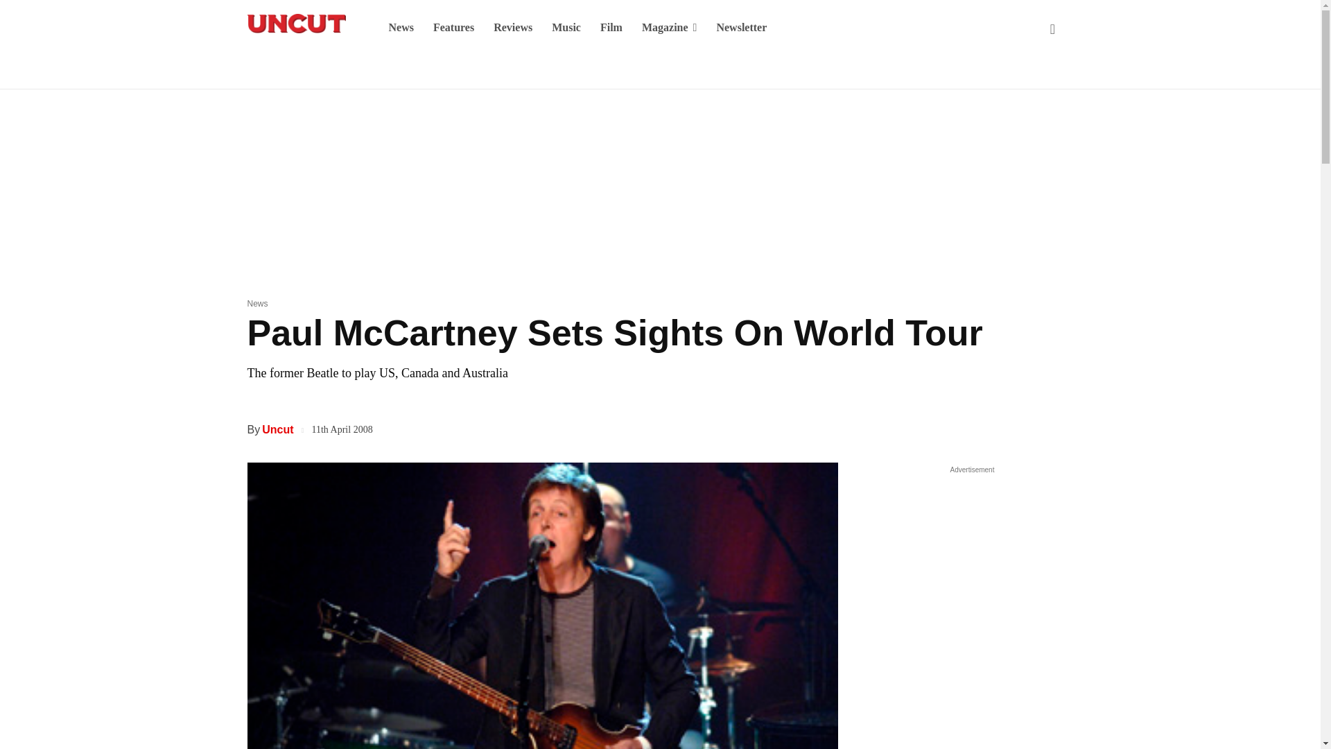 The height and width of the screenshot is (749, 1331). What do you see at coordinates (256, 303) in the screenshot?
I see `View all posts in News` at bounding box center [256, 303].